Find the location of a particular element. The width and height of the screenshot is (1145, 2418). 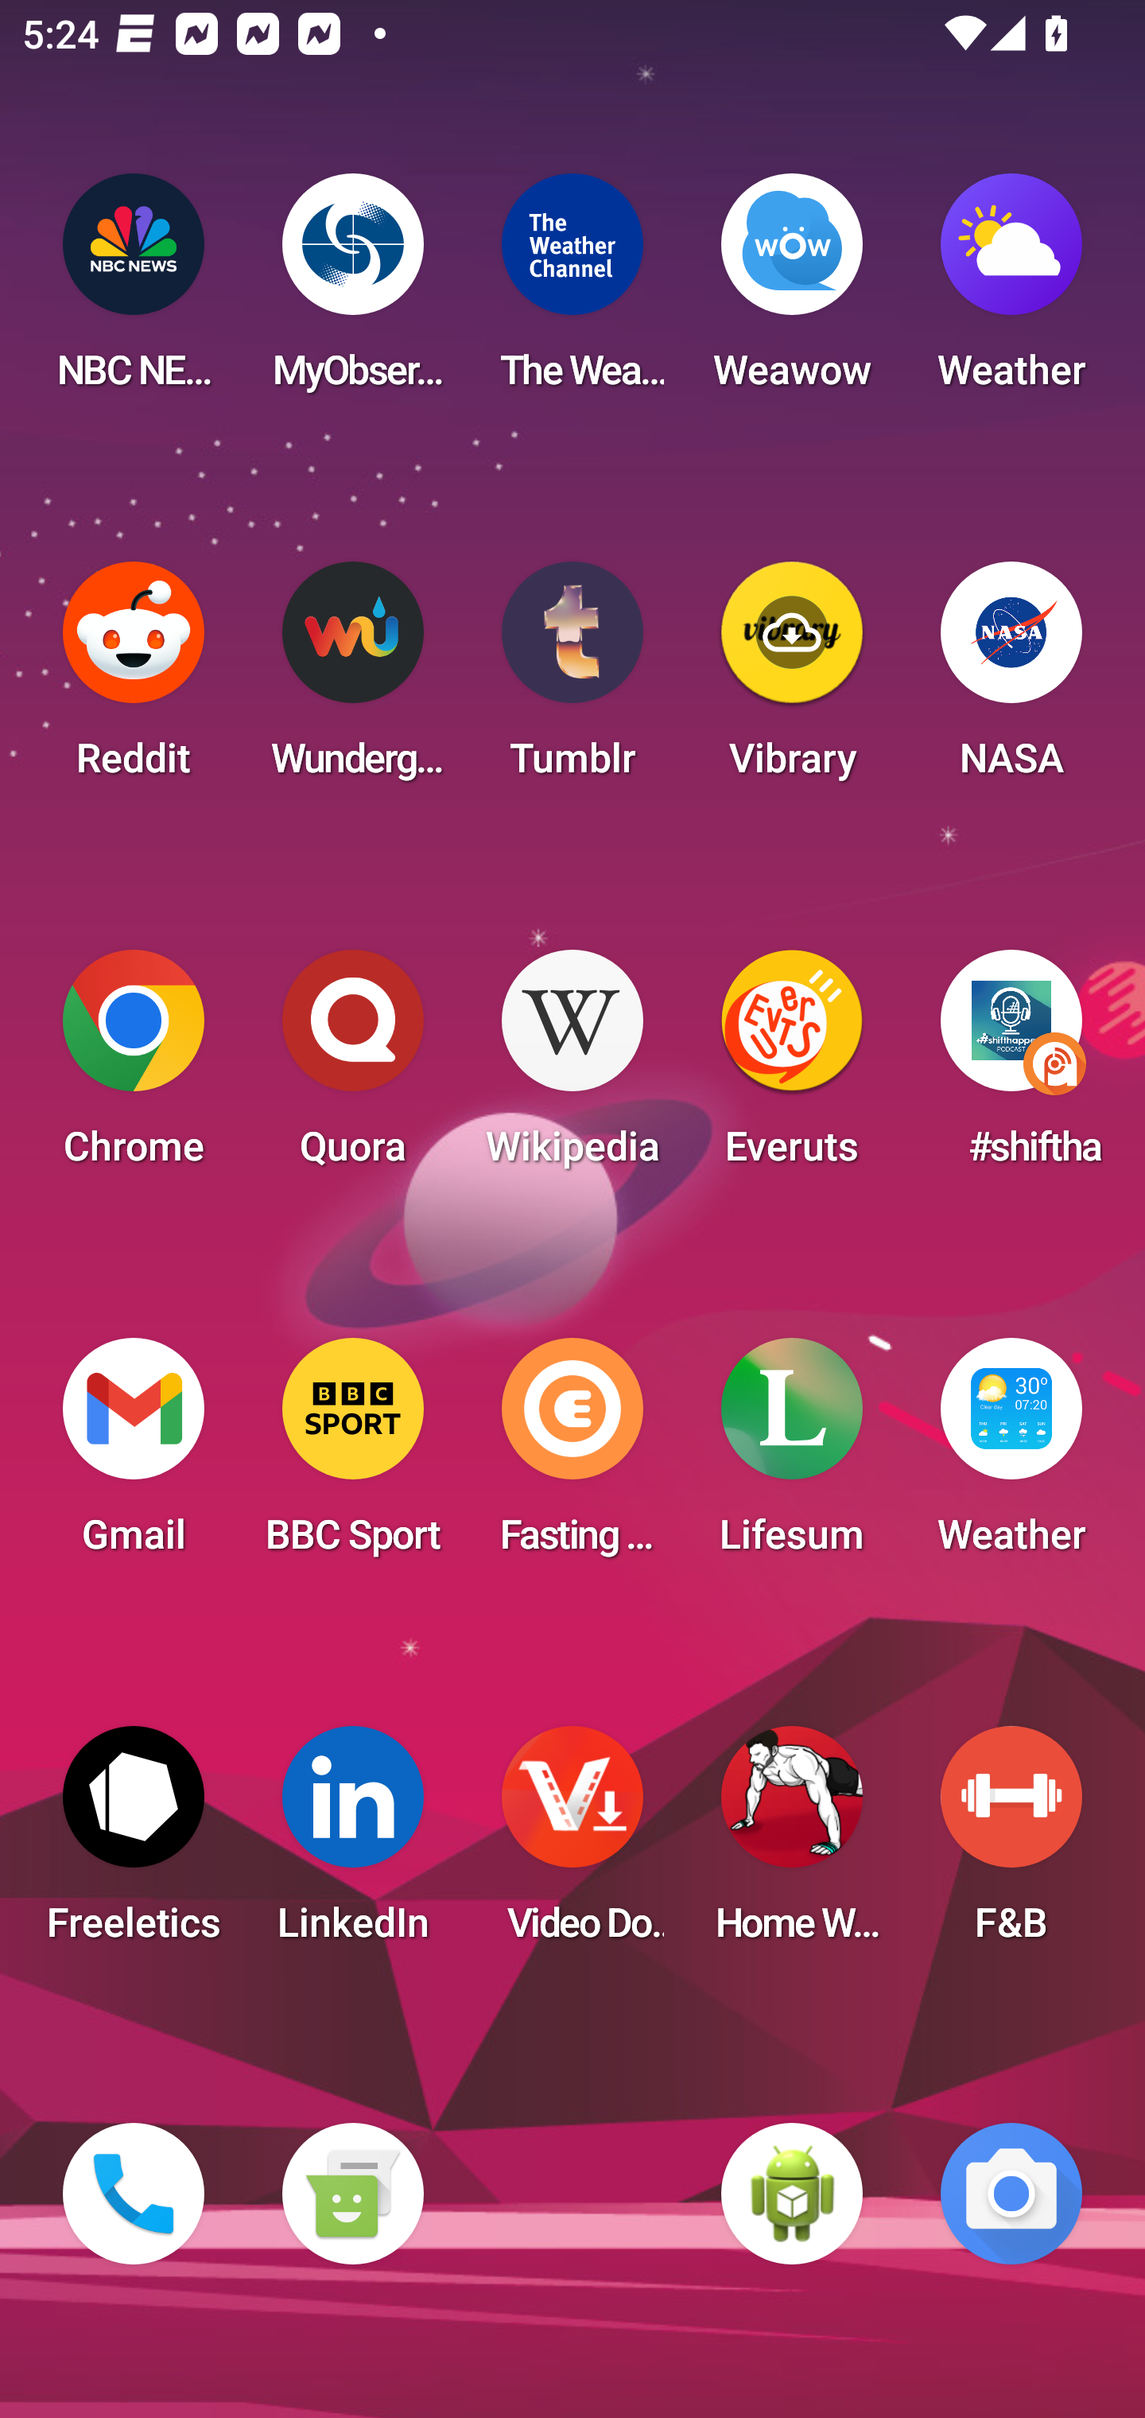

Video Downloader & Ace Player is located at coordinates (572, 1844).